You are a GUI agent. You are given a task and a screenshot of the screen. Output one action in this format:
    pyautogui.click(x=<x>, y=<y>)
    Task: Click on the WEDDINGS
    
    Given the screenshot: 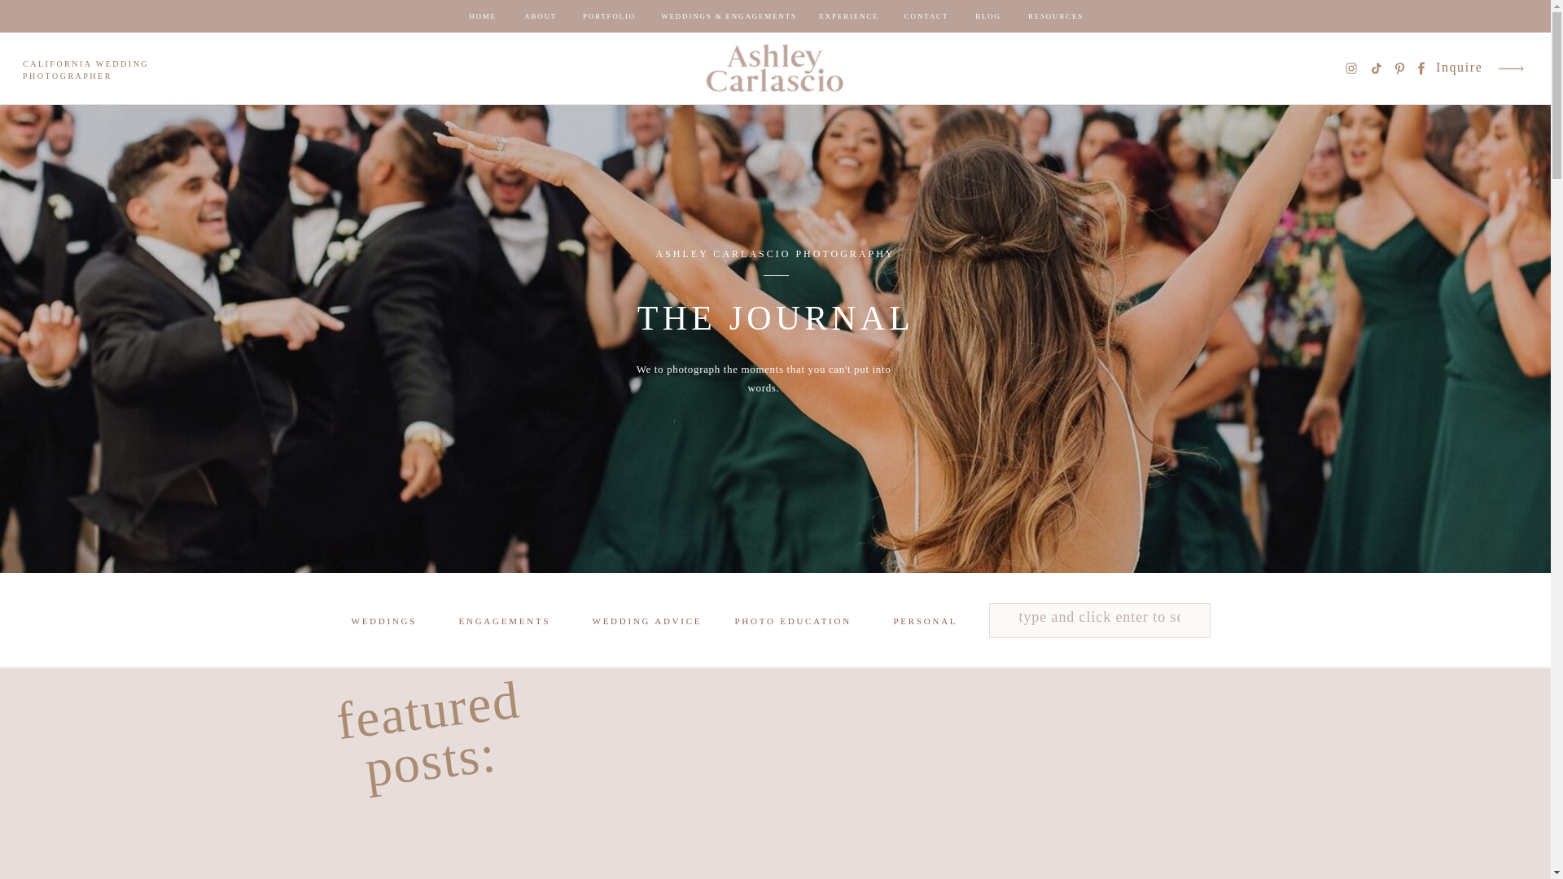 What is the action you would take?
    pyautogui.click(x=383, y=623)
    